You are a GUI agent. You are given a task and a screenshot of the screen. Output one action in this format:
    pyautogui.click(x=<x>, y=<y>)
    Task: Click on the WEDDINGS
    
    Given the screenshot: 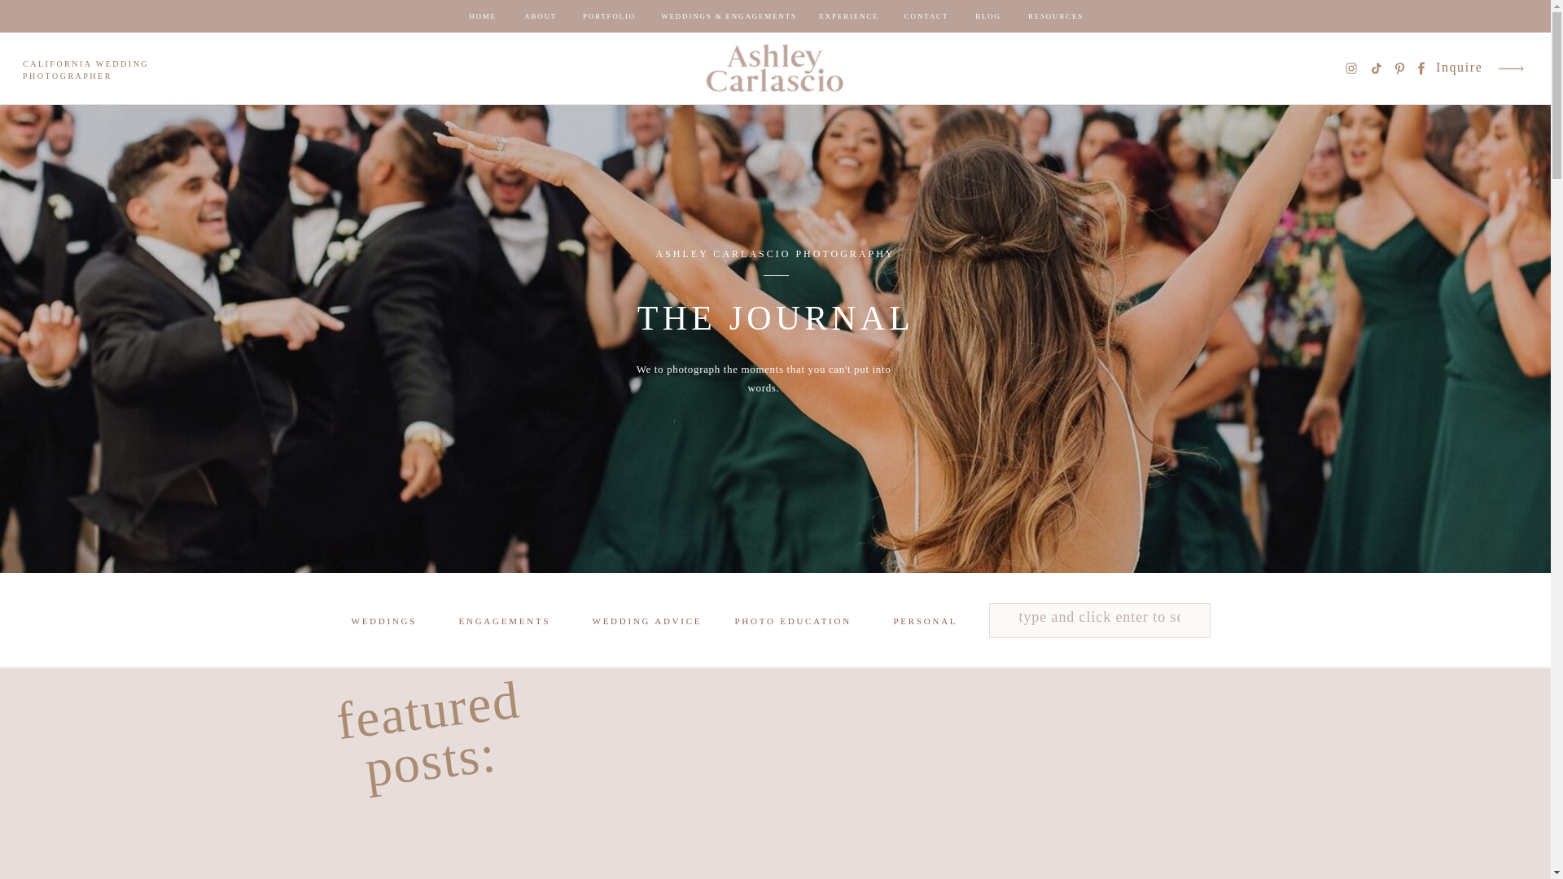 What is the action you would take?
    pyautogui.click(x=383, y=623)
    